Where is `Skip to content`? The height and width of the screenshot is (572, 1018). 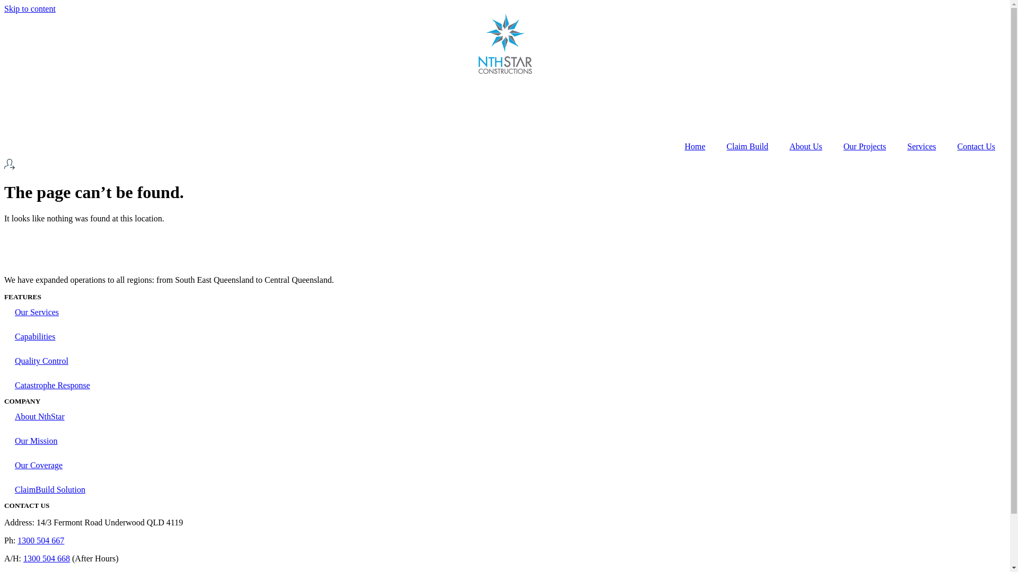
Skip to content is located at coordinates (30, 8).